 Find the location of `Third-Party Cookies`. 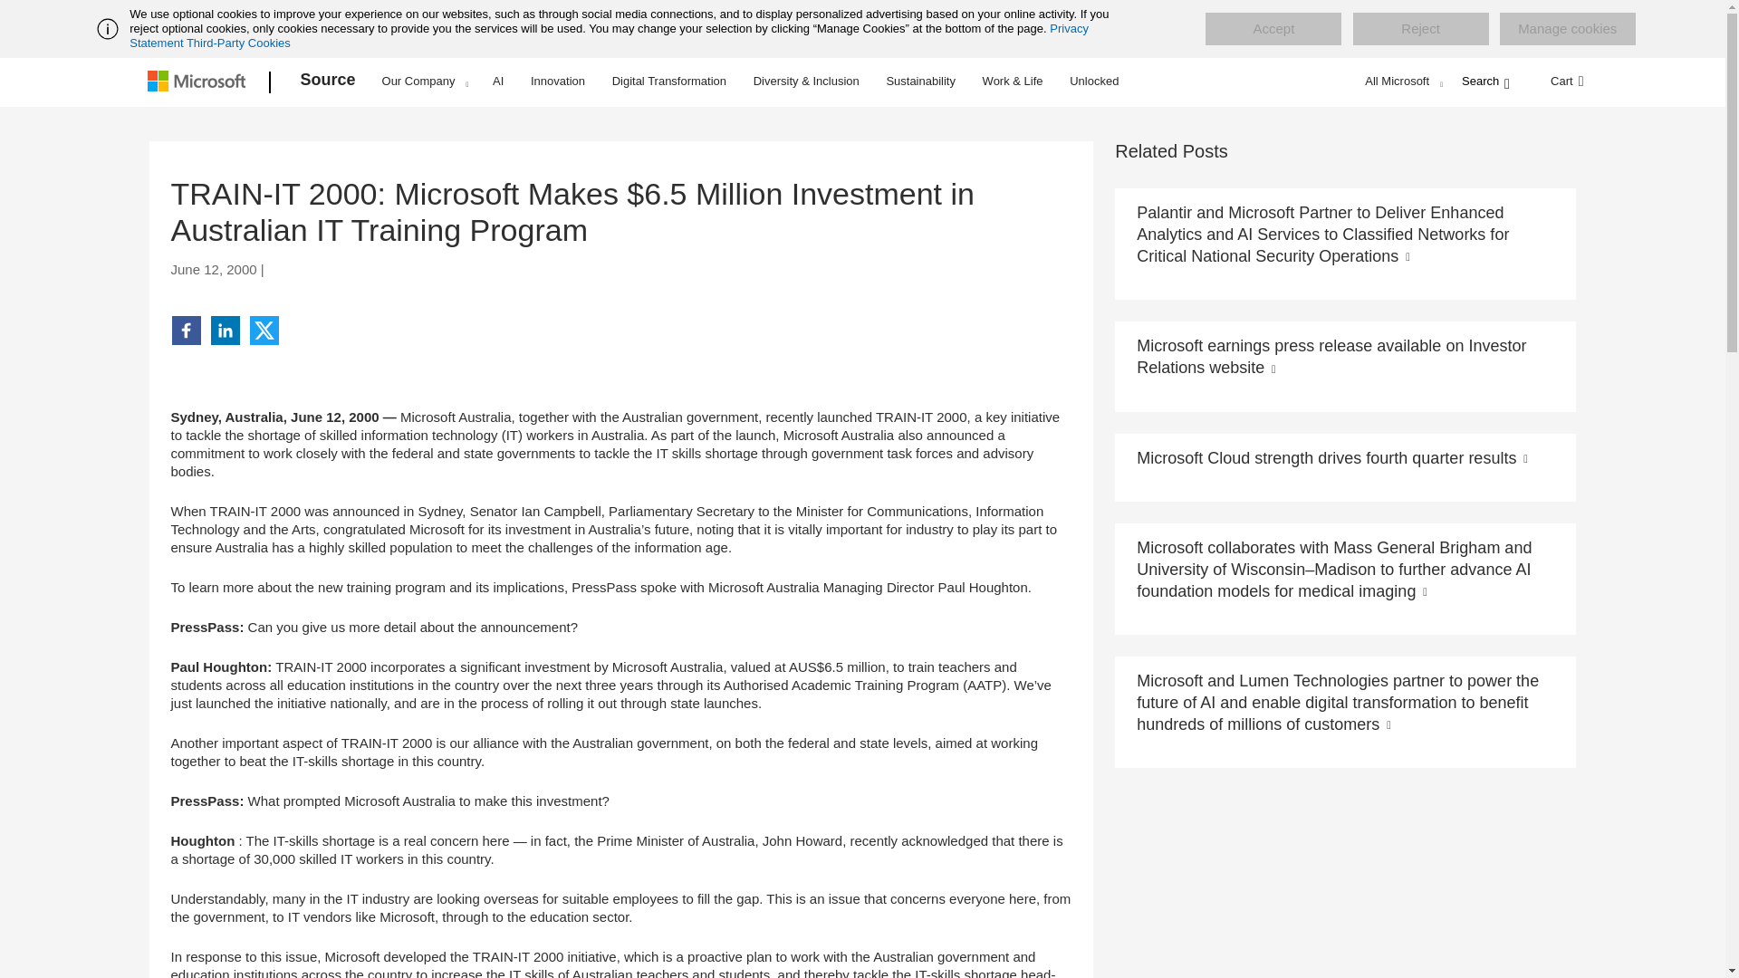

Third-Party Cookies is located at coordinates (237, 43).